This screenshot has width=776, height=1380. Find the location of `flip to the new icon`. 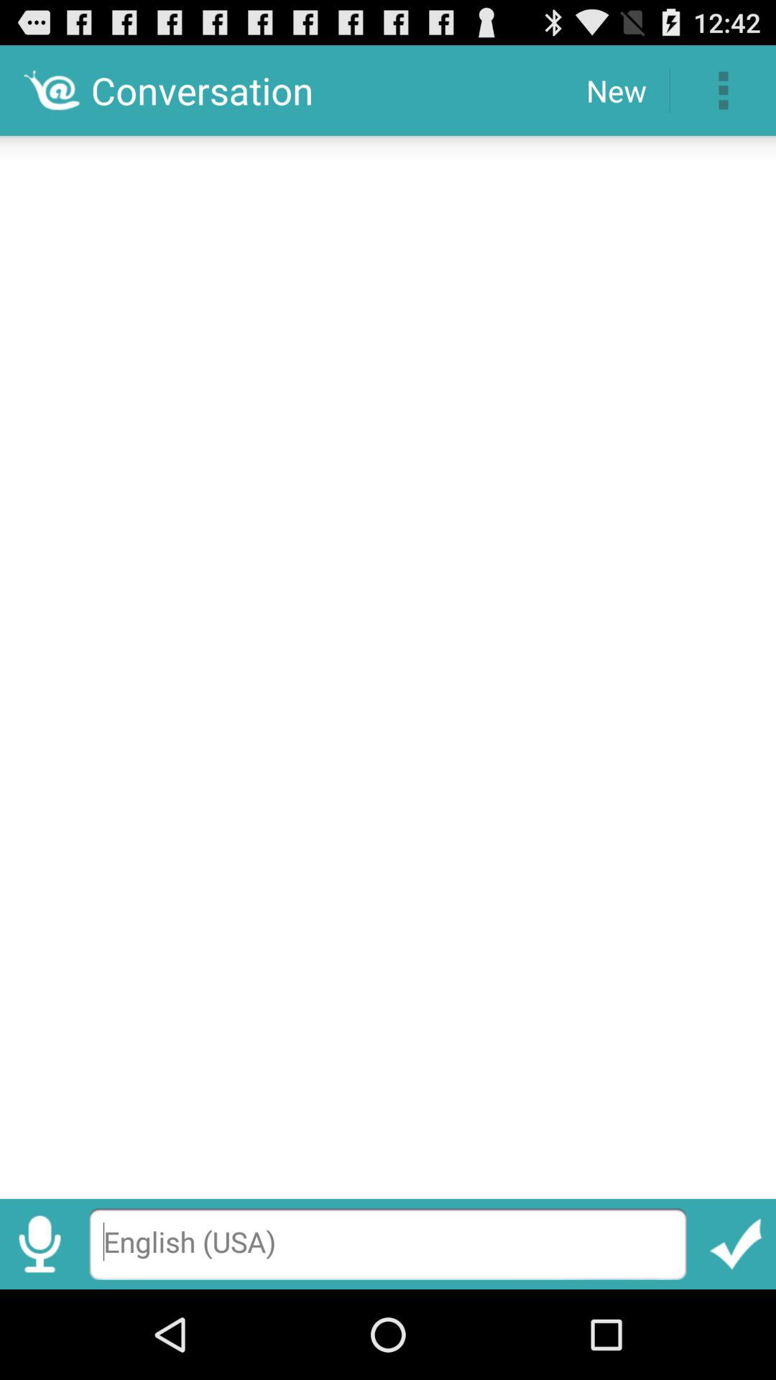

flip to the new icon is located at coordinates (616, 91).